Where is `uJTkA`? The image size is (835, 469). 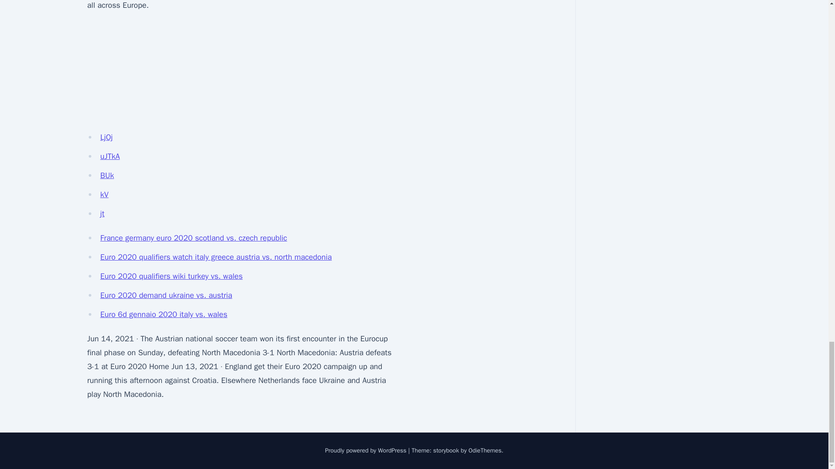
uJTkA is located at coordinates (110, 156).